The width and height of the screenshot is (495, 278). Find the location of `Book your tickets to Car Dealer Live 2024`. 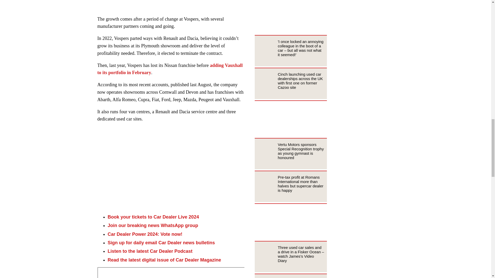

Book your tickets to Car Dealer Live 2024 is located at coordinates (153, 217).